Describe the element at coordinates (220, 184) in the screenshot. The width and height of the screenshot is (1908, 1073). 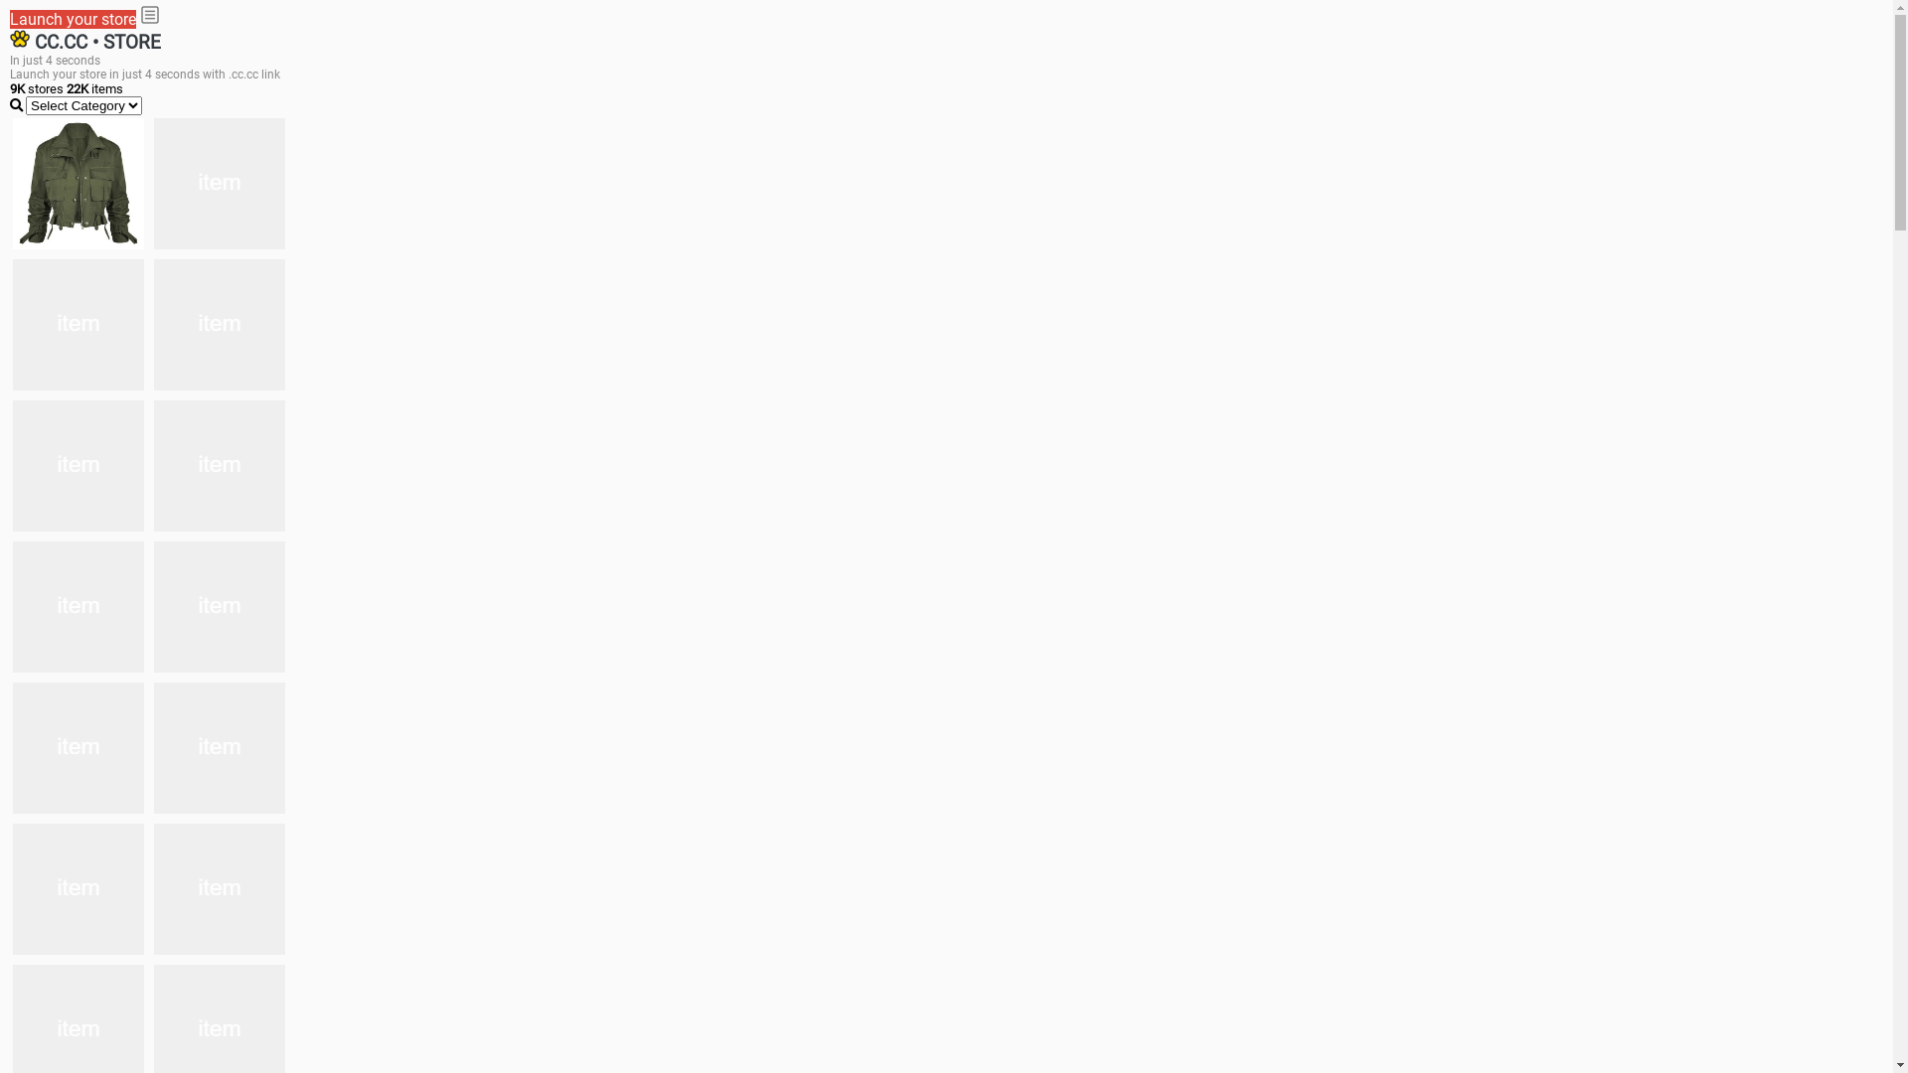
I see `white shoes` at that location.